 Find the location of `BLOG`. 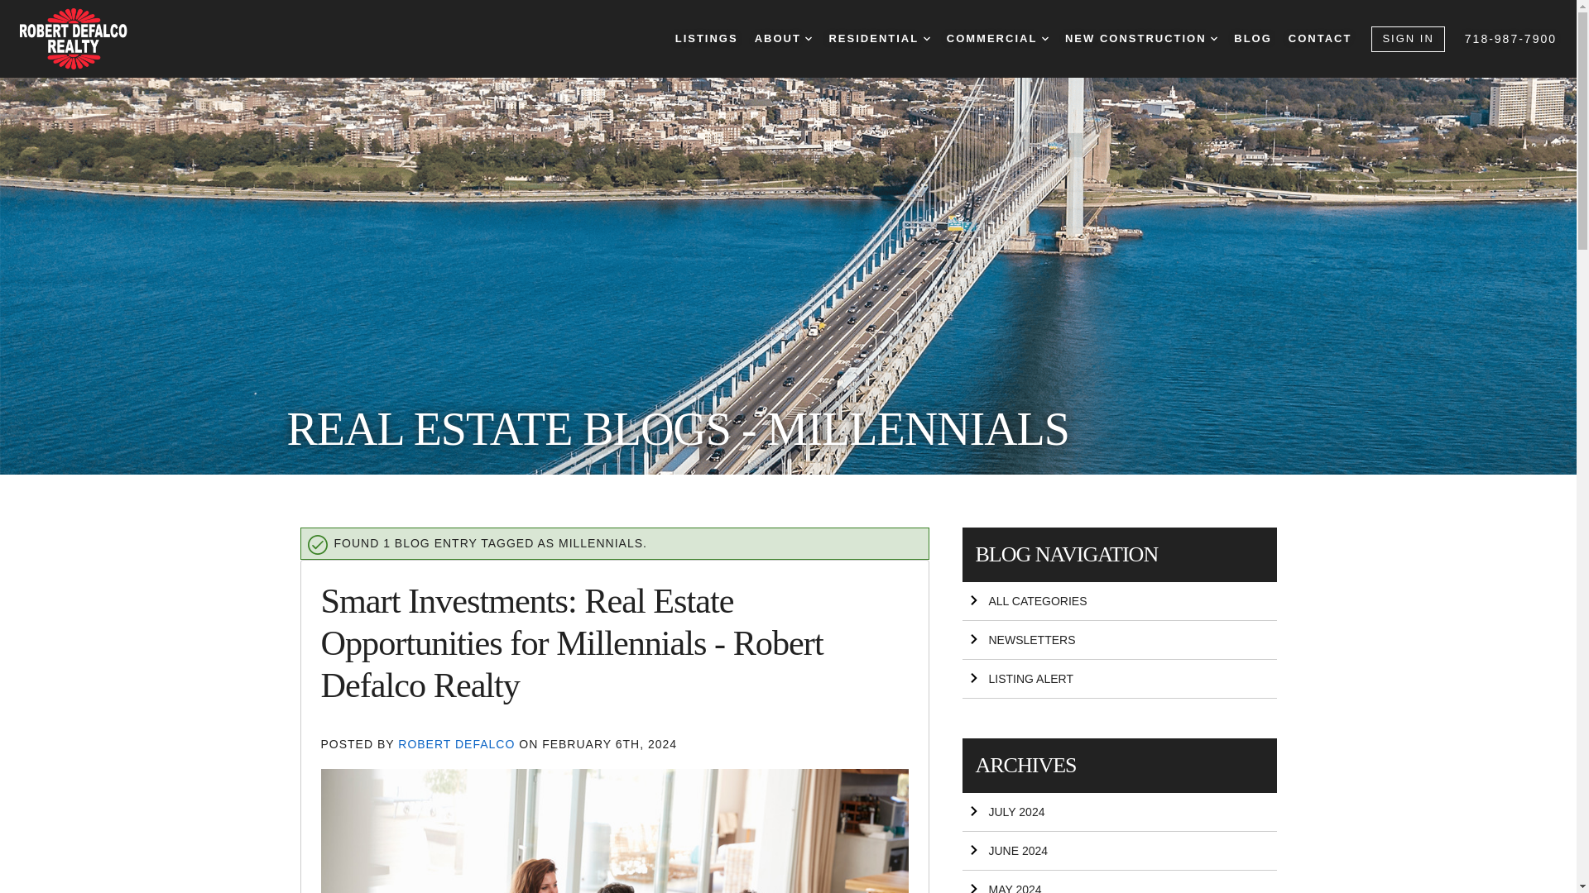

BLOG is located at coordinates (1253, 39).